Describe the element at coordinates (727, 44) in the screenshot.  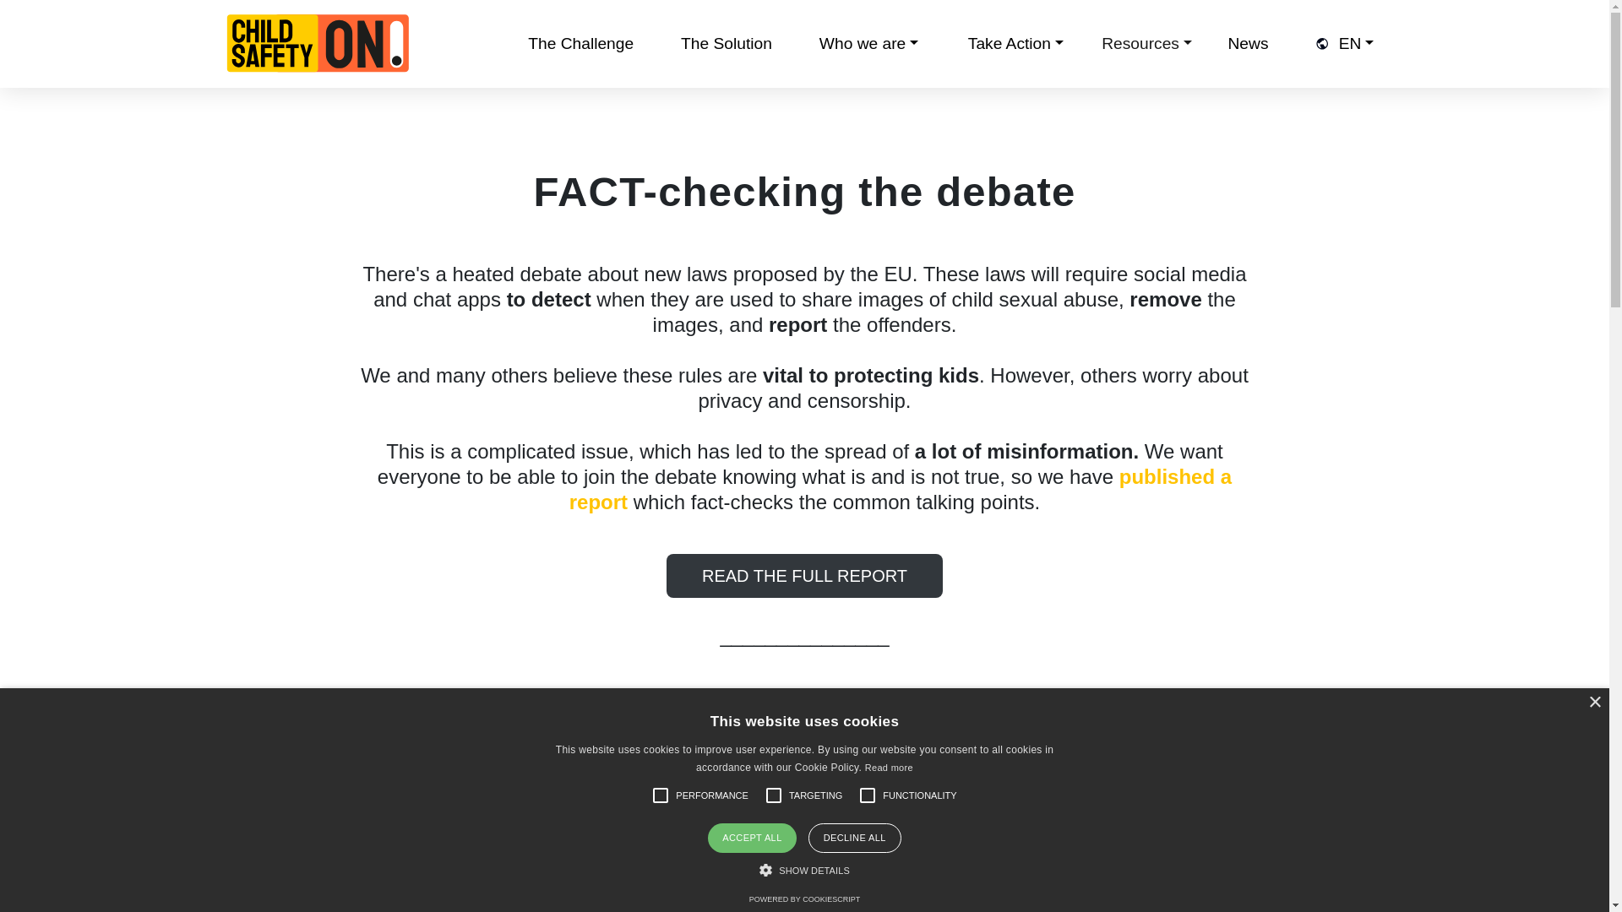
I see `The Solution` at that location.